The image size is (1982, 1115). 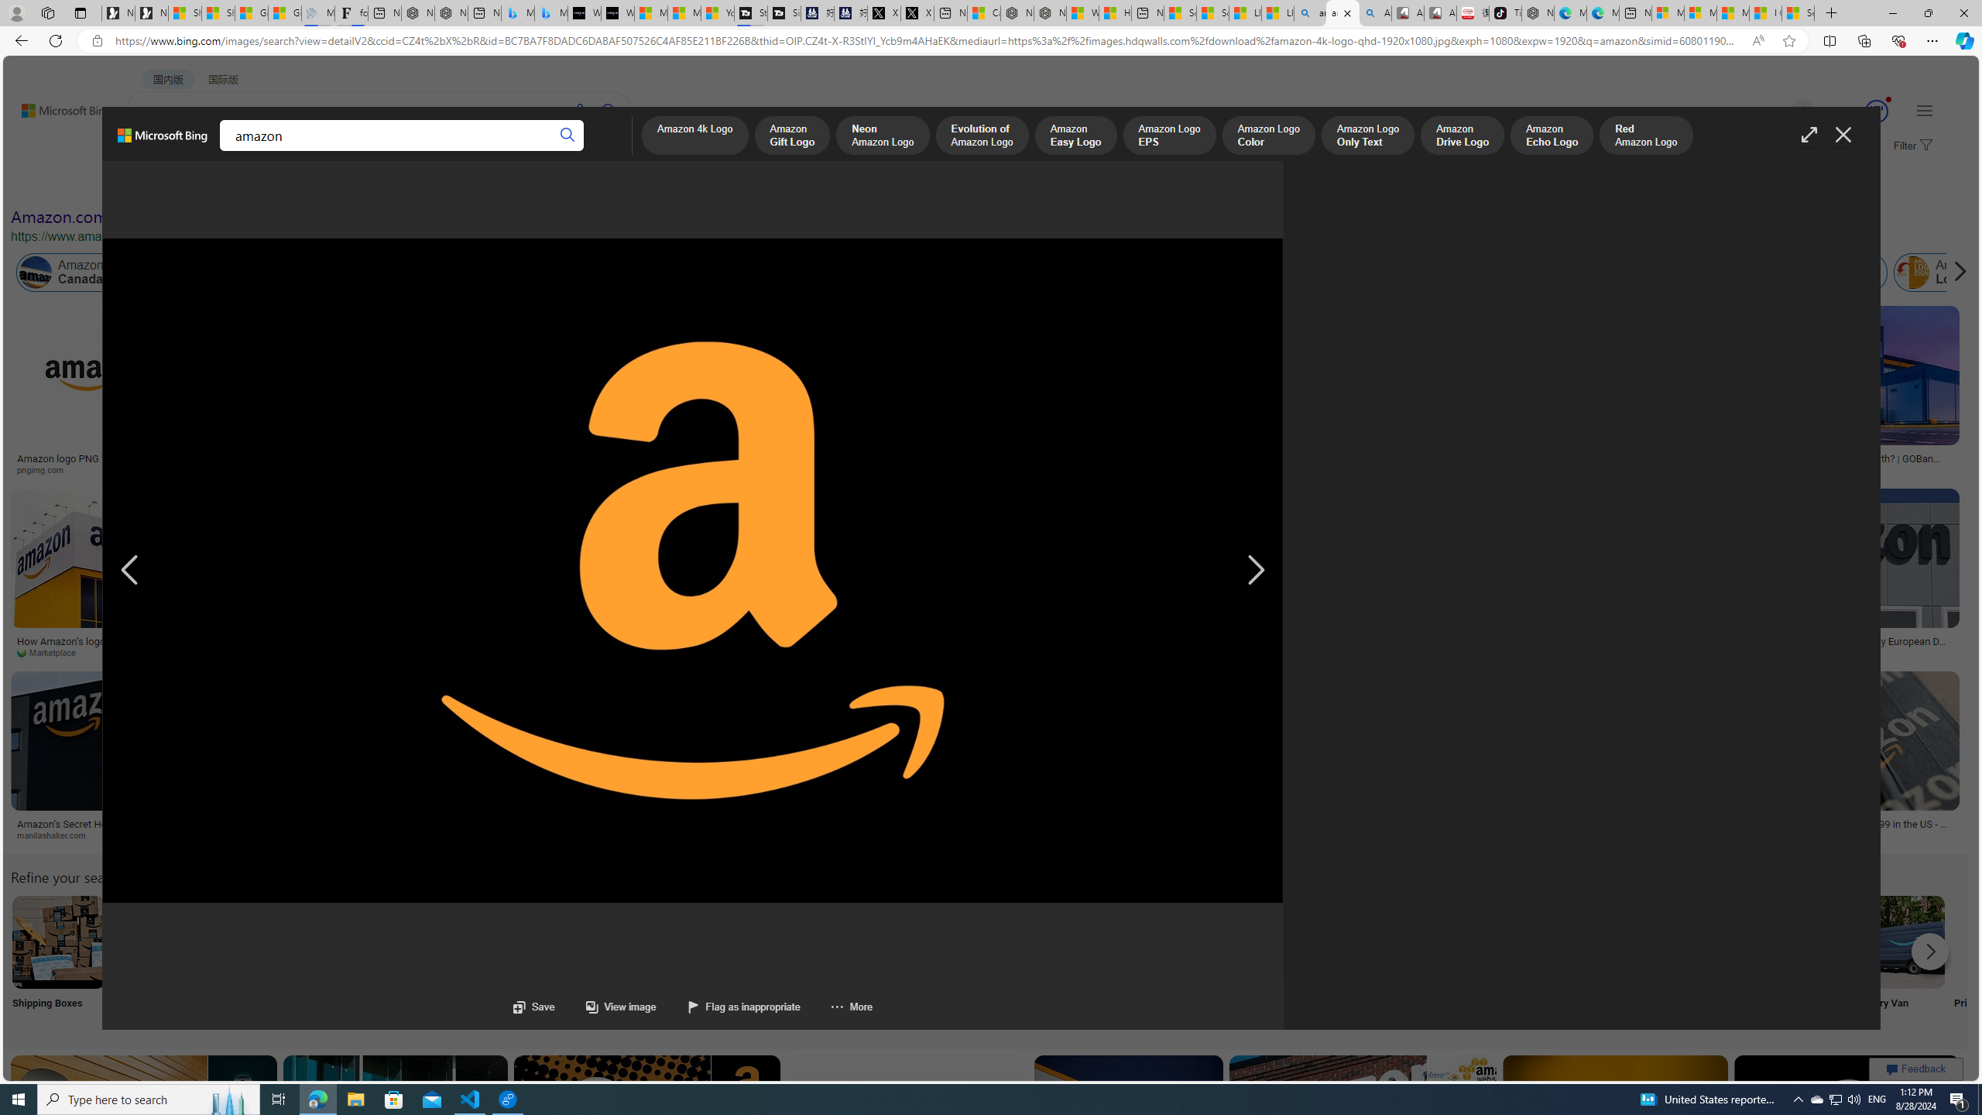 What do you see at coordinates (89, 273) in the screenshot?
I see `Amazon Canada Online` at bounding box center [89, 273].